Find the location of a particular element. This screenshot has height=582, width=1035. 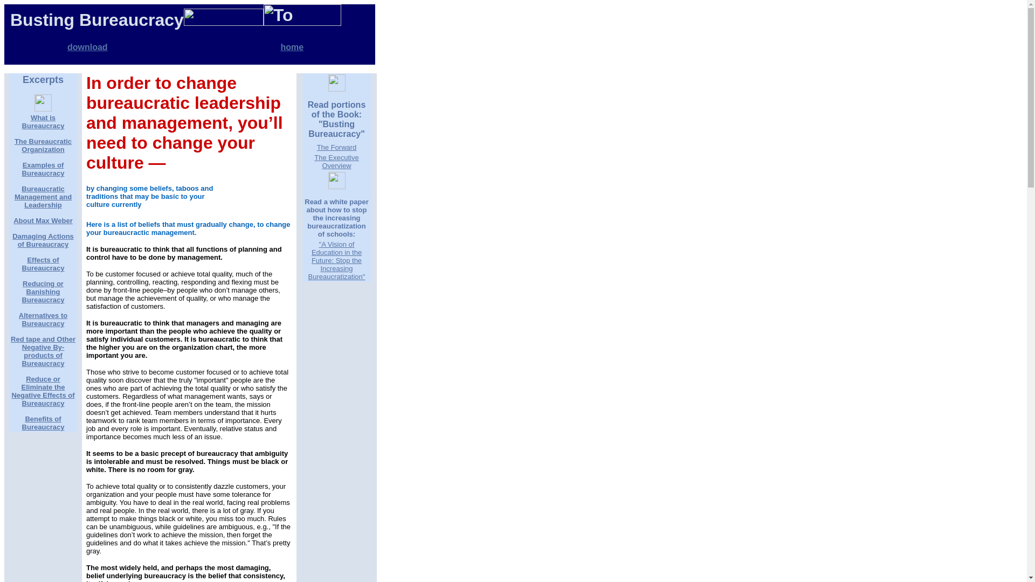

Bureaucratic Management and Leadership is located at coordinates (43, 197).